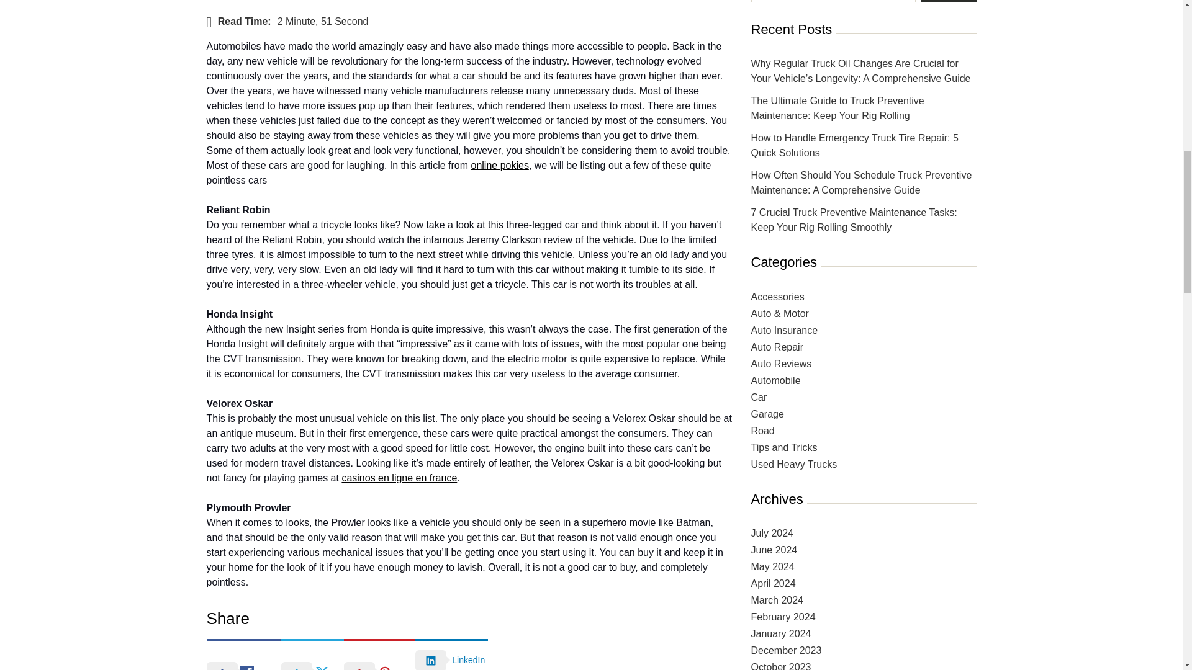  What do you see at coordinates (243, 650) in the screenshot?
I see `Facebook` at bounding box center [243, 650].